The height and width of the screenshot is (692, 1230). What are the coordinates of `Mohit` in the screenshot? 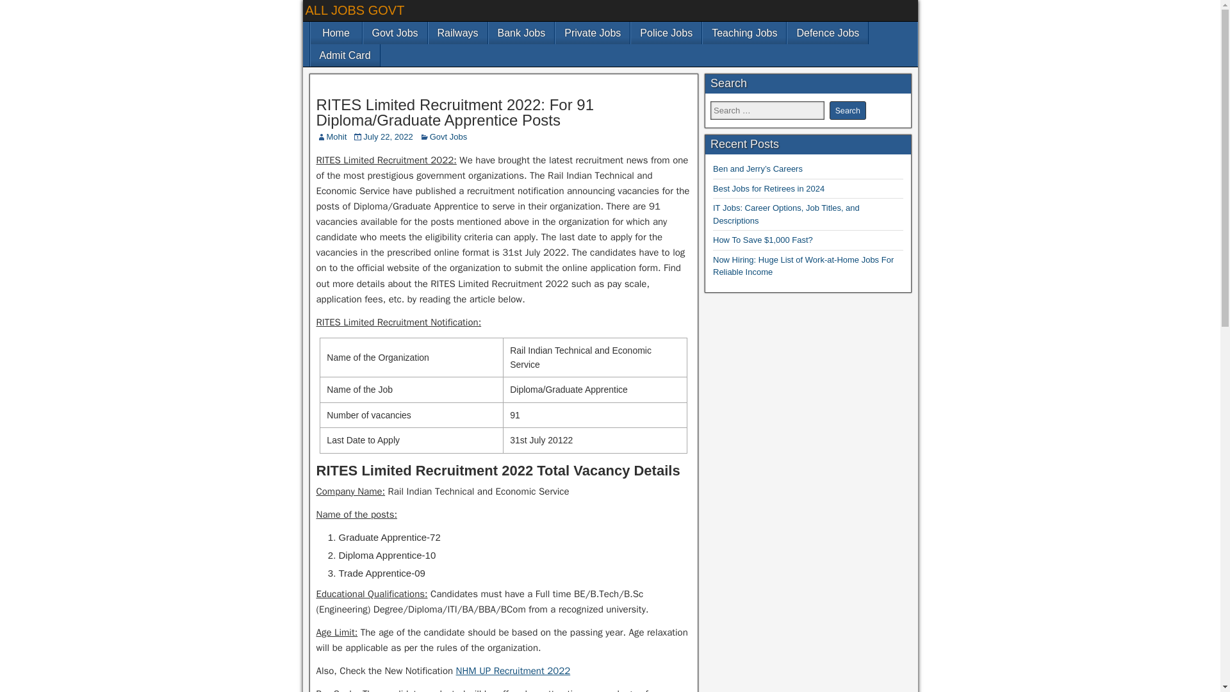 It's located at (337, 137).